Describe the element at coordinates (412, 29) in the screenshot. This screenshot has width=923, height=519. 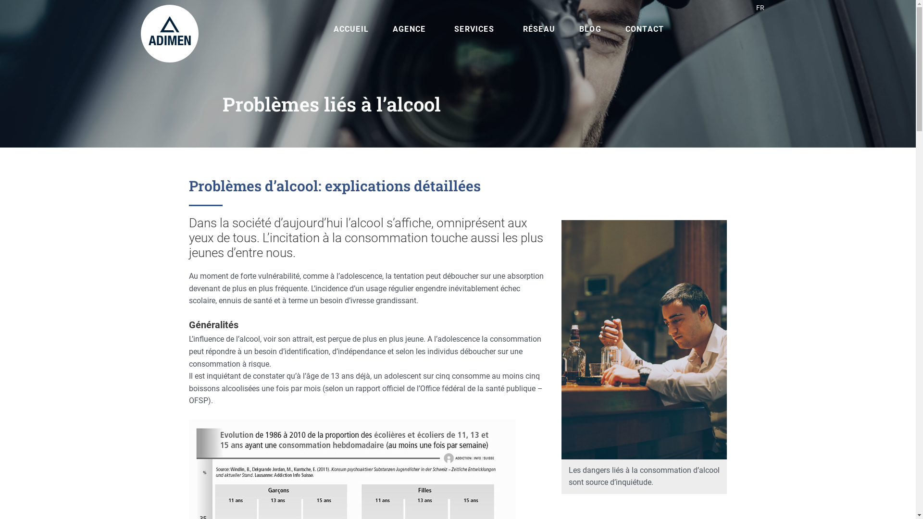
I see `AGENCE` at that location.